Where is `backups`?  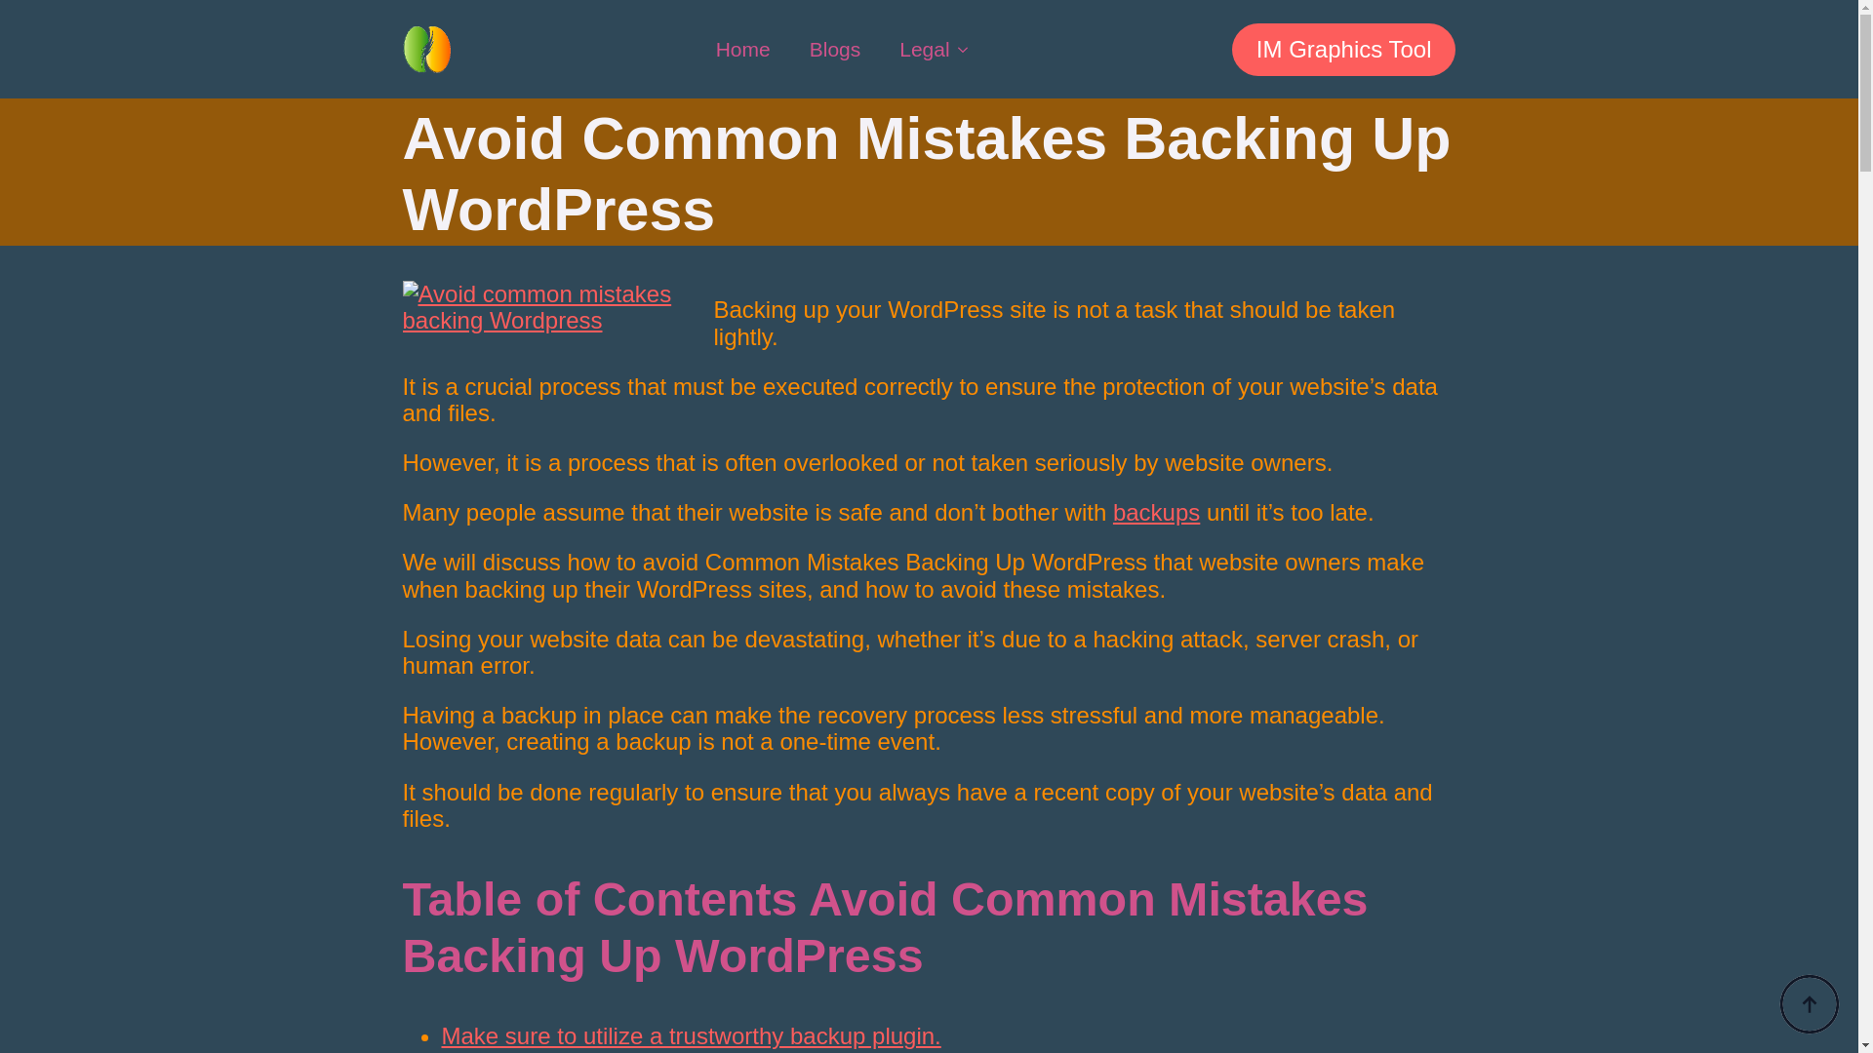
backups is located at coordinates (1156, 511).